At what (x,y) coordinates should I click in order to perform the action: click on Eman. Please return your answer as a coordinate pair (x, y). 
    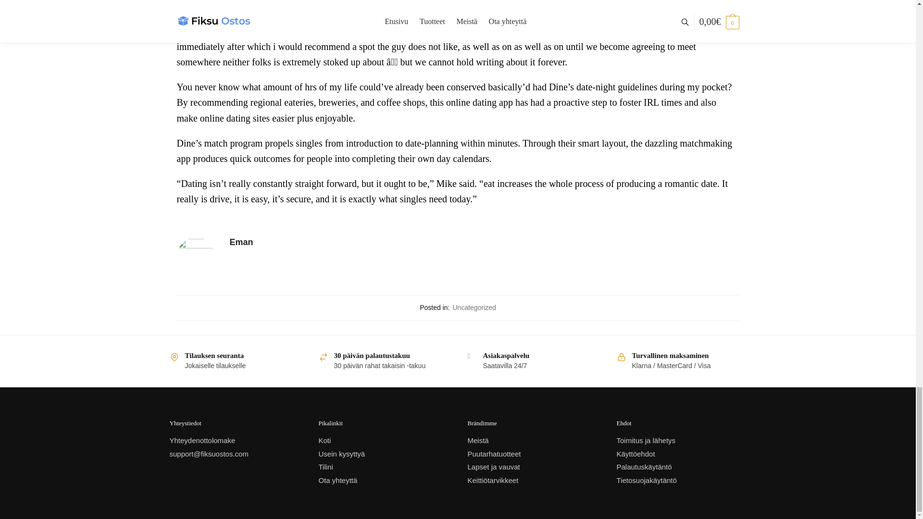
    Looking at the image, I should click on (485, 242).